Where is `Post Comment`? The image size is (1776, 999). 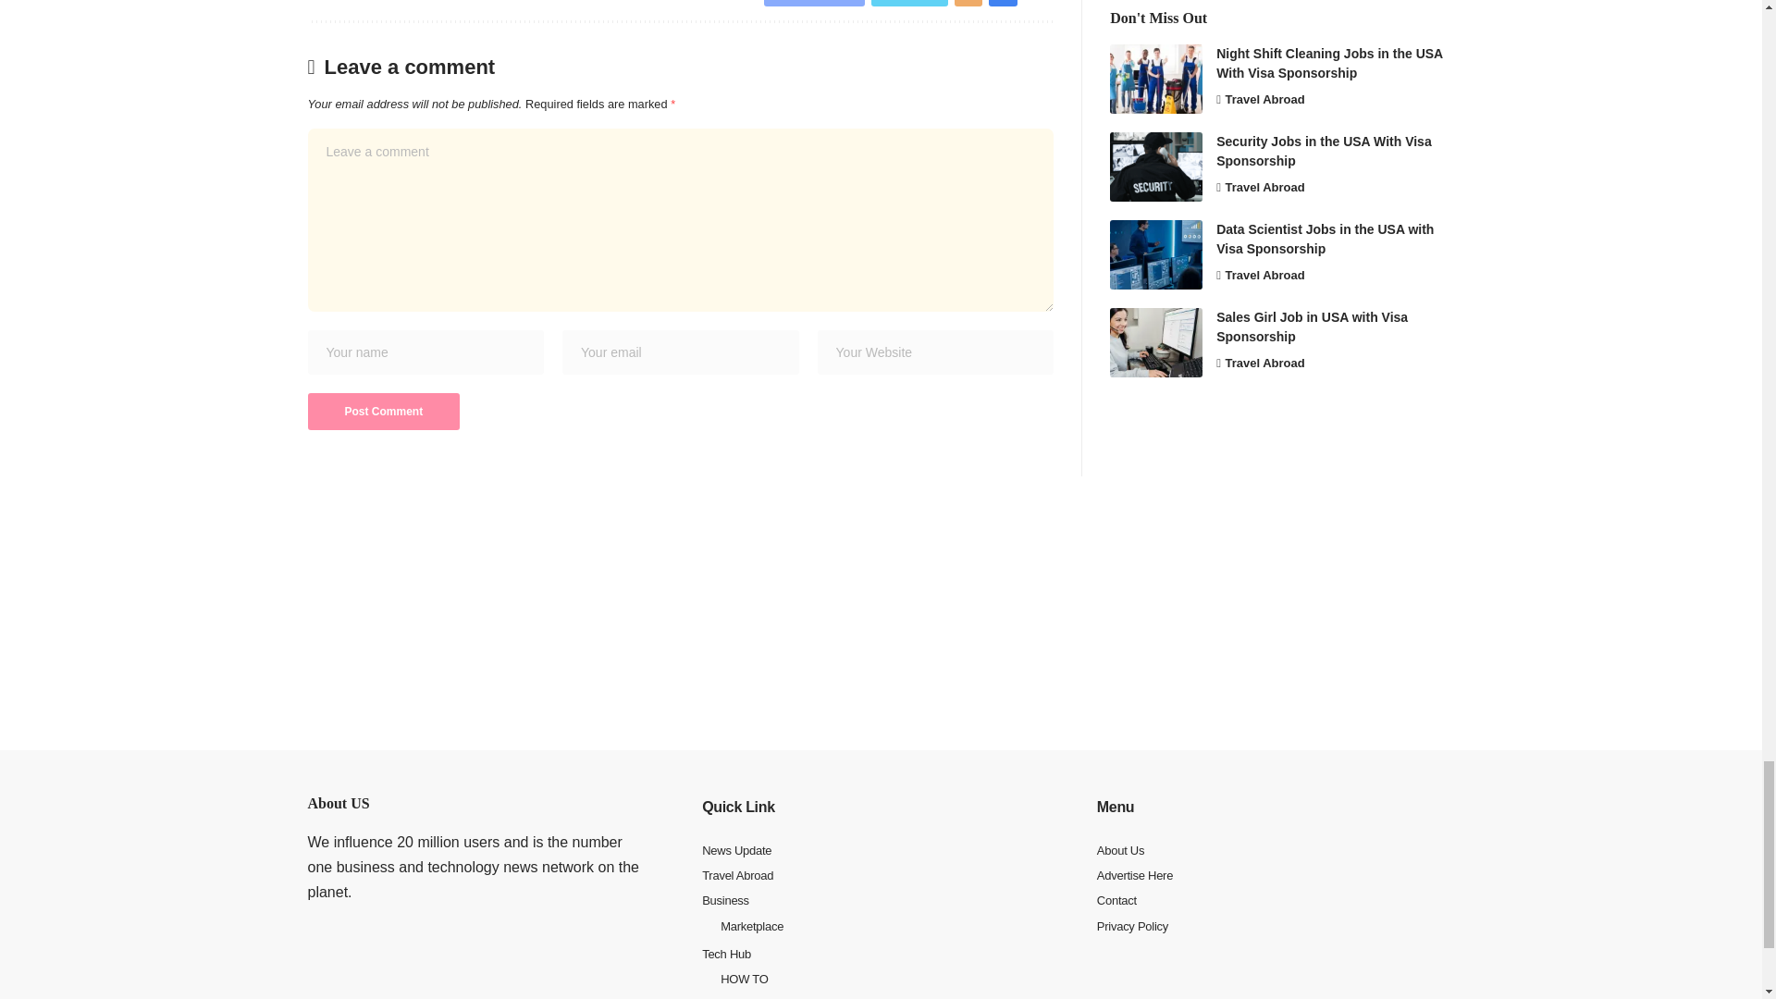 Post Comment is located at coordinates (383, 412).